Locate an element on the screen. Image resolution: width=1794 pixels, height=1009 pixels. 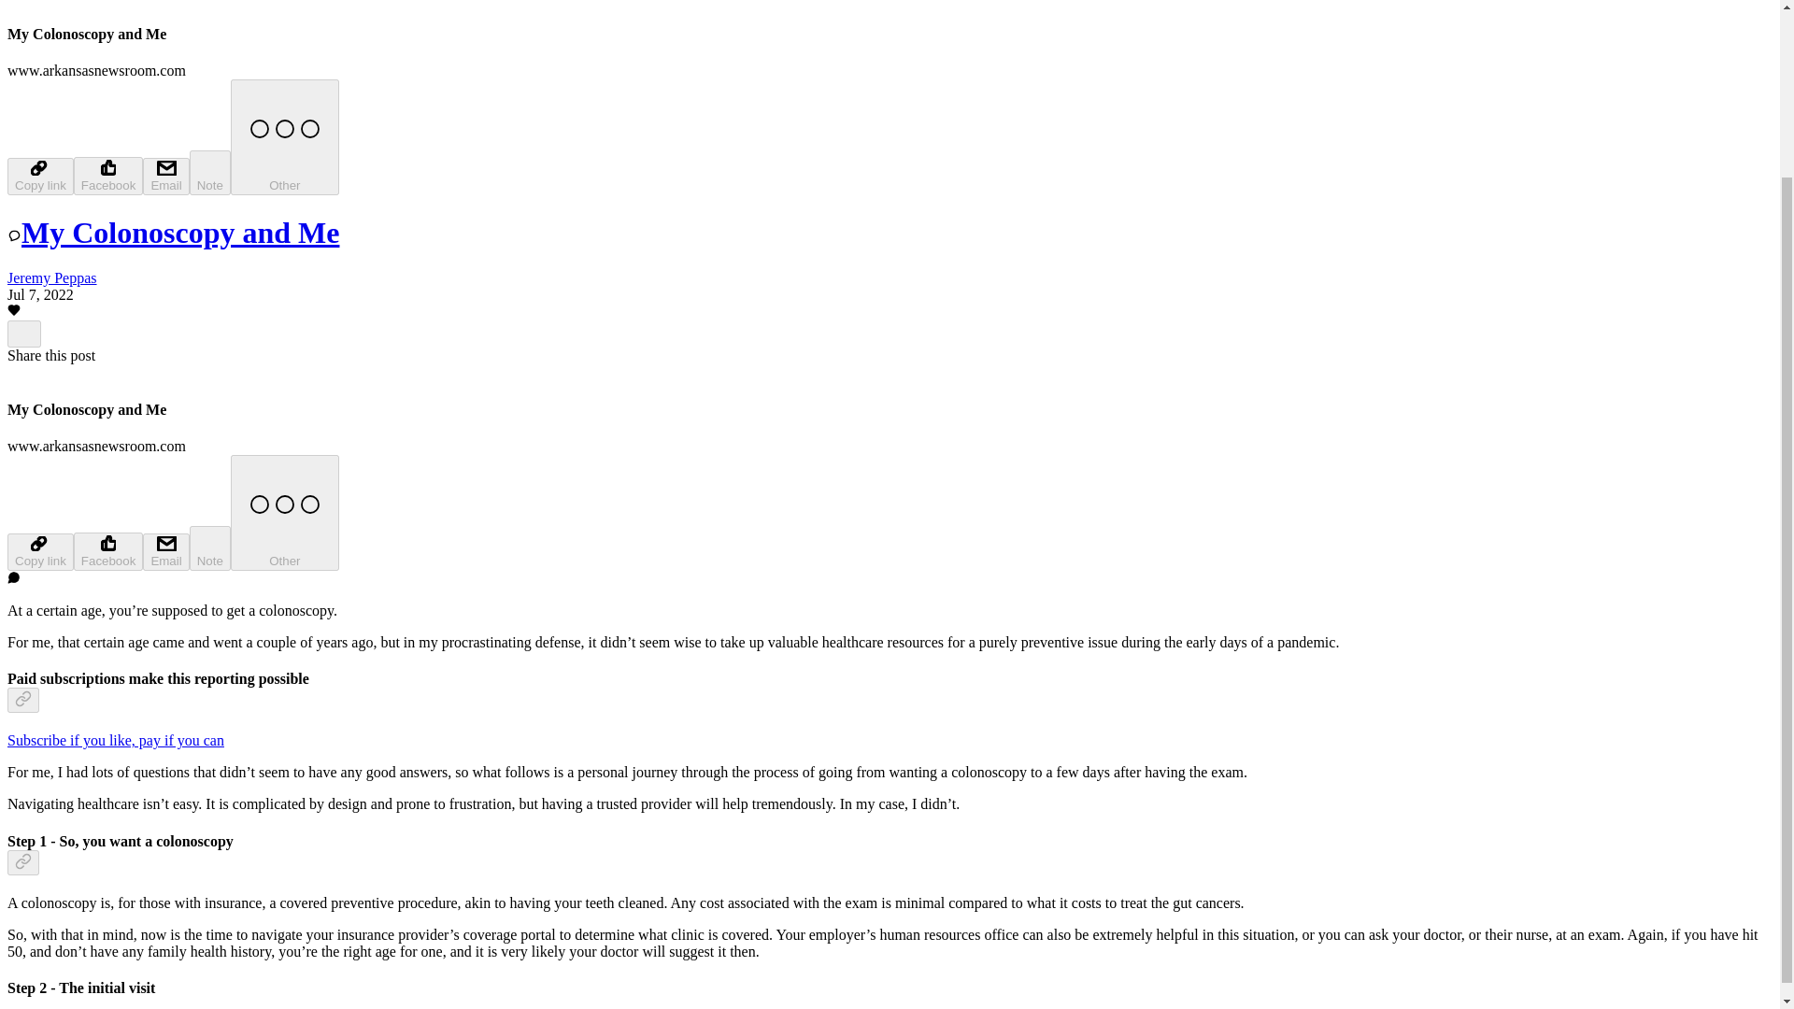
Email is located at coordinates (165, 176).